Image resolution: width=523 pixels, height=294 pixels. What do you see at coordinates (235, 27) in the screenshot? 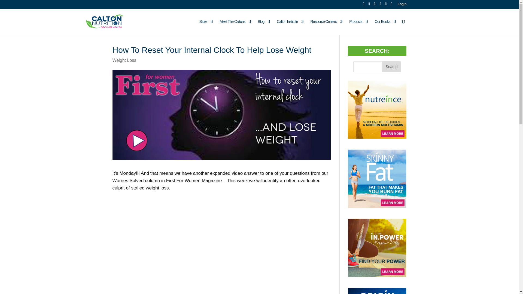
I see `Meet The Caltons` at bounding box center [235, 27].